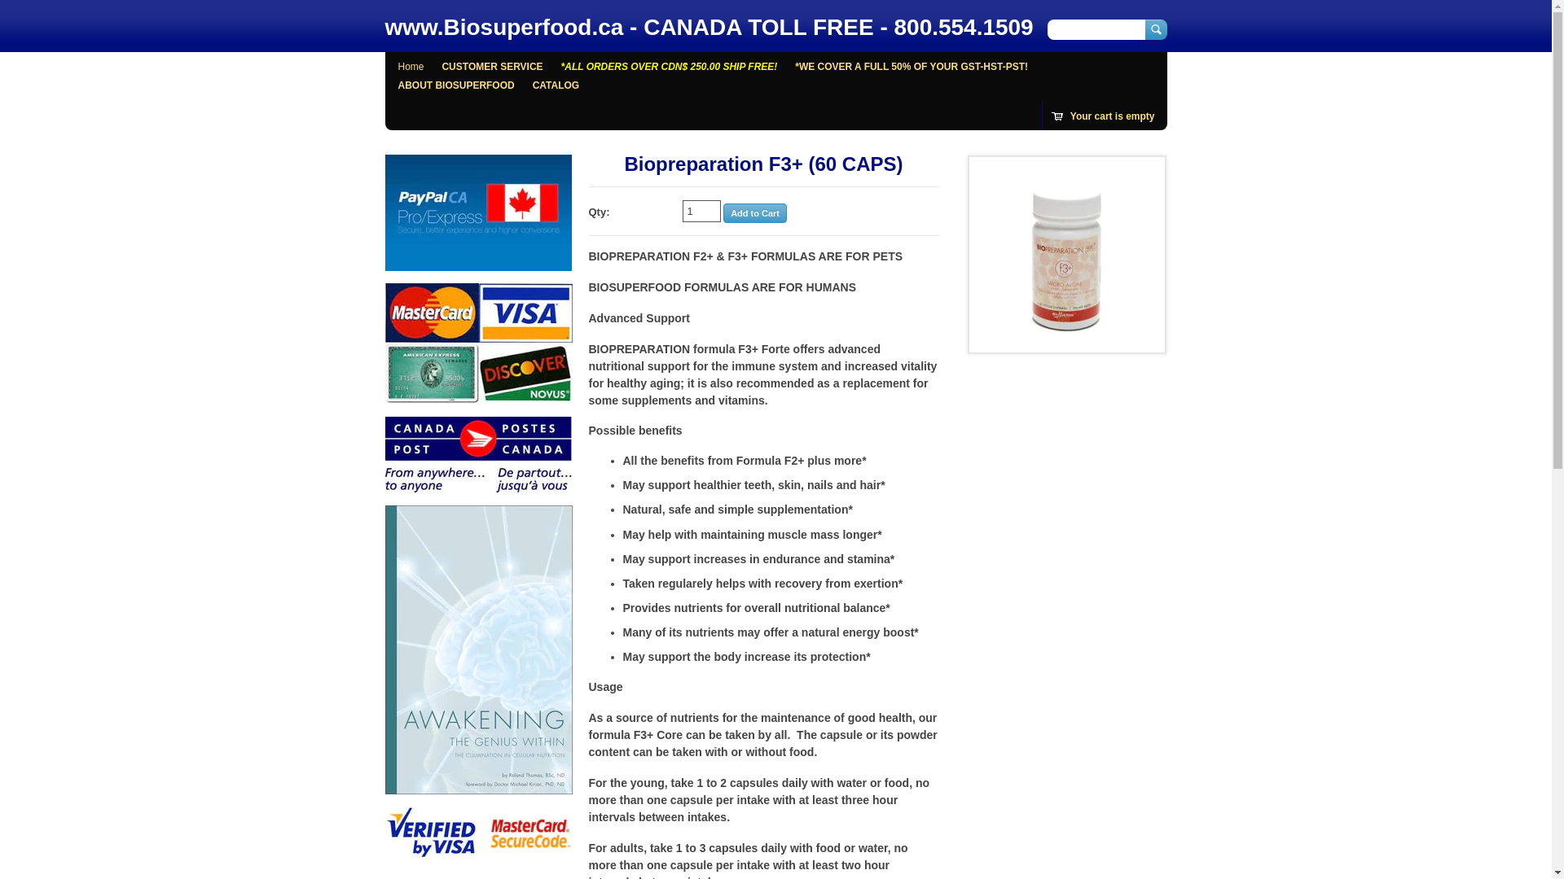 The image size is (1564, 879). I want to click on Home, so click(411, 67).